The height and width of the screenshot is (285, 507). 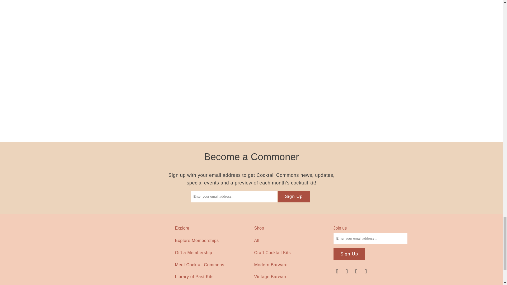 What do you see at coordinates (294, 196) in the screenshot?
I see `Sign Up` at bounding box center [294, 196].